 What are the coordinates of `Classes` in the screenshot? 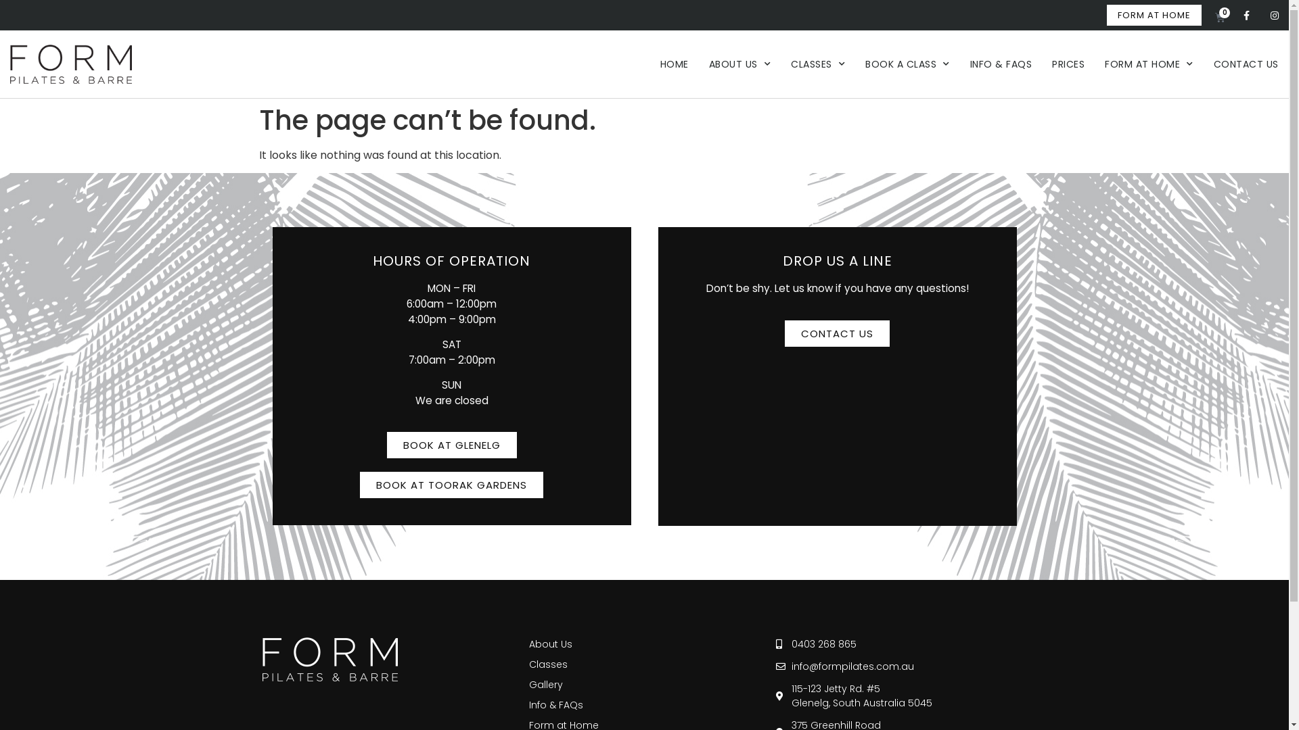 It's located at (644, 664).